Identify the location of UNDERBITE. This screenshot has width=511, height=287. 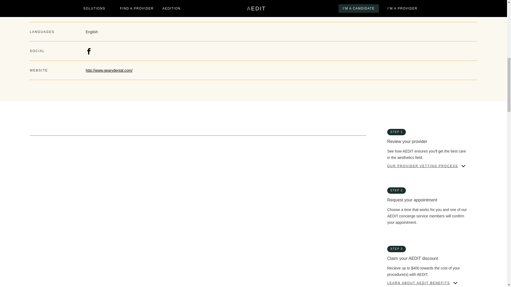
(269, 189).